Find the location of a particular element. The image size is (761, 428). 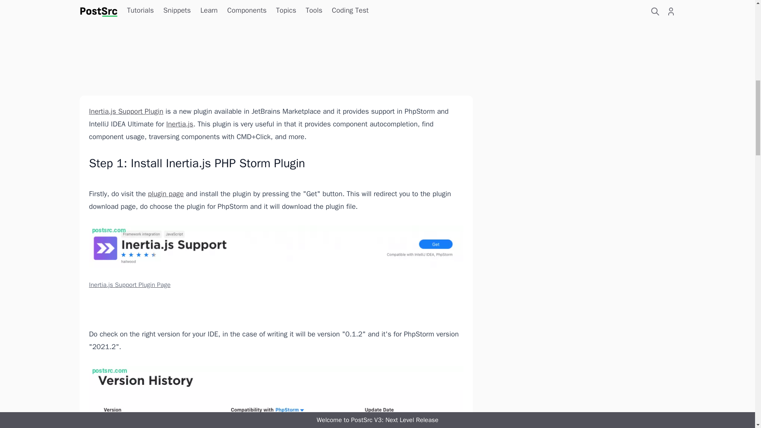

Inertia.js Support Plugin Page is located at coordinates (276, 258).